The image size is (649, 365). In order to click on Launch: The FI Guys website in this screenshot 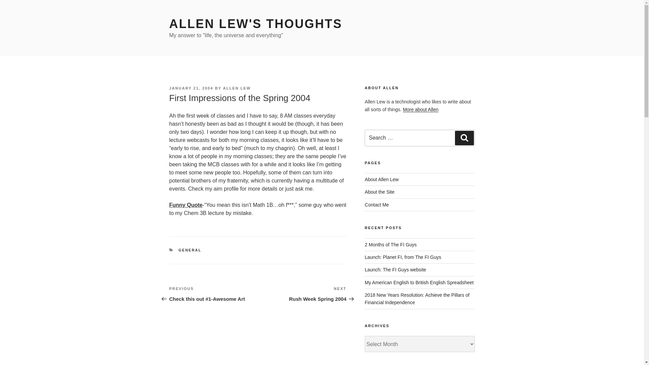, I will do `click(395, 269)`.